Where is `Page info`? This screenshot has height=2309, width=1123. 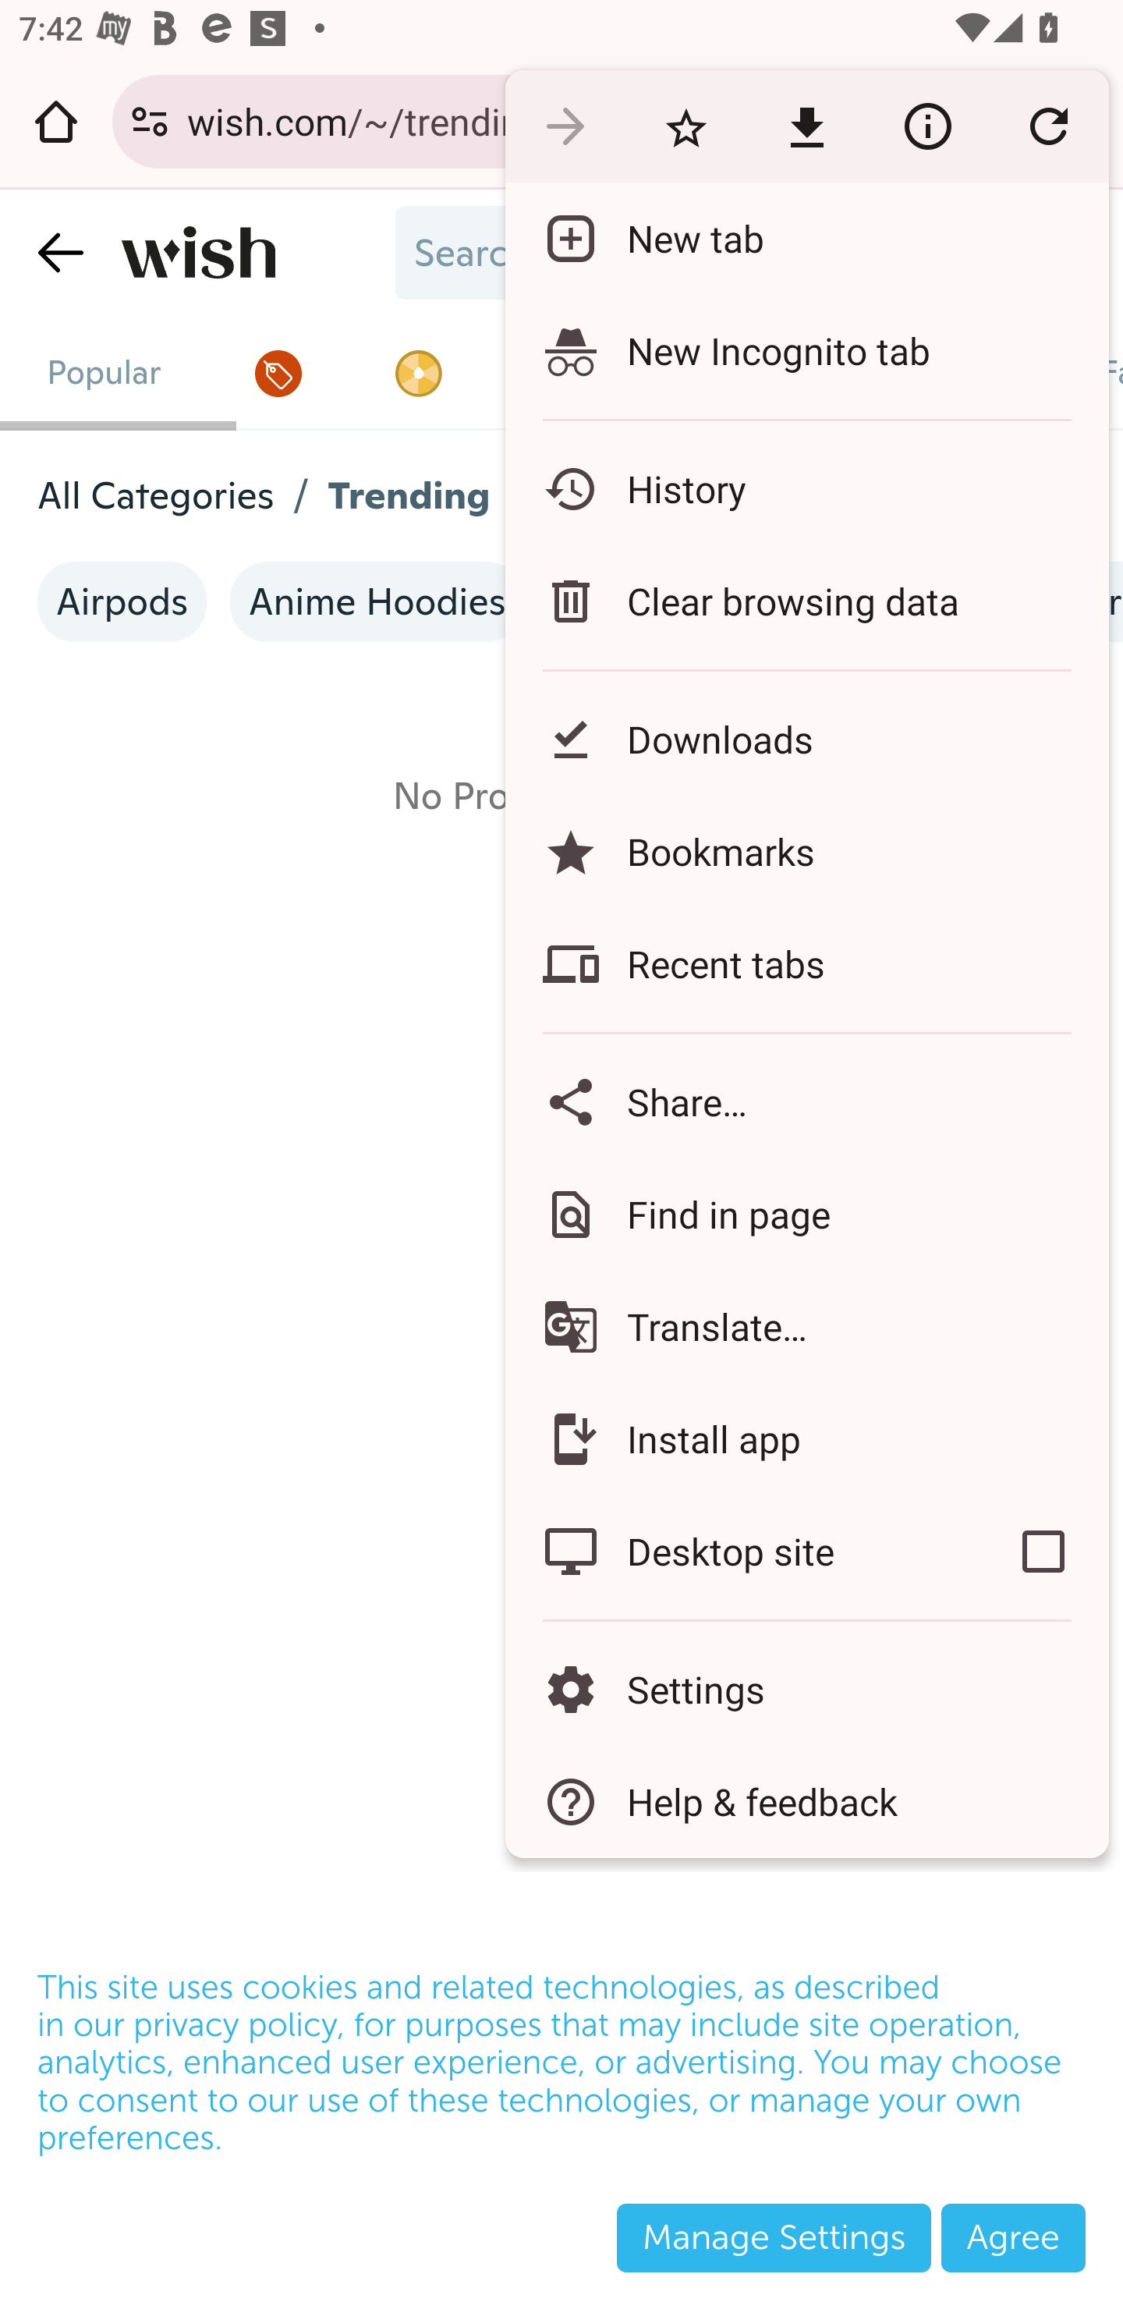 Page info is located at coordinates (927, 125).